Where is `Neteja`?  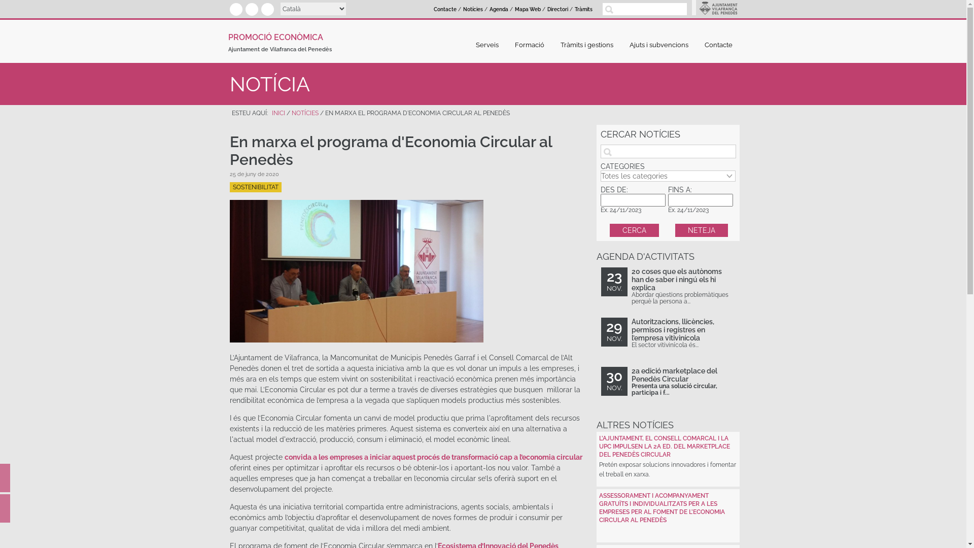
Neteja is located at coordinates (702, 230).